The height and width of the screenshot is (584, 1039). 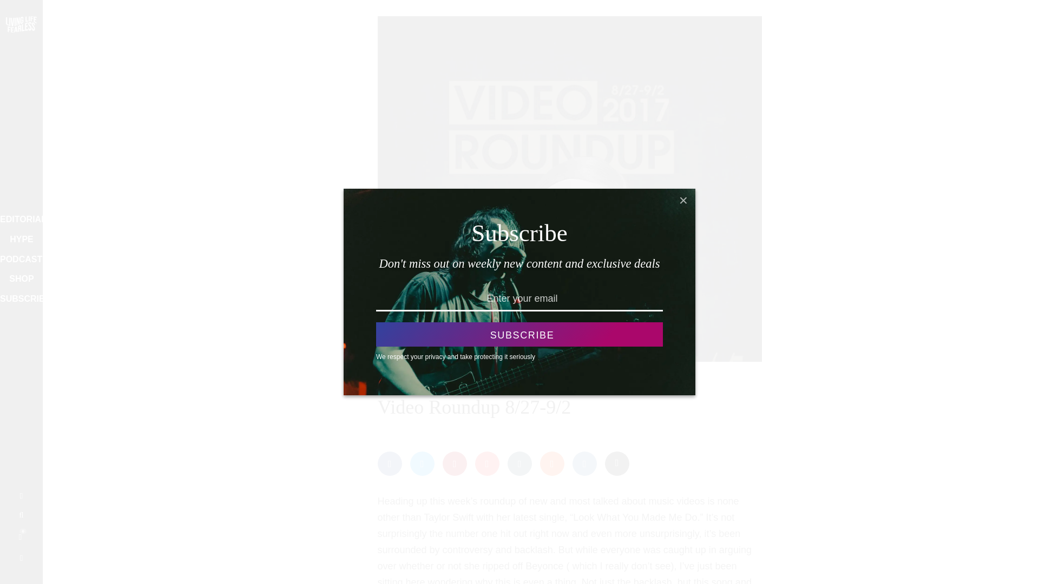 What do you see at coordinates (519, 334) in the screenshot?
I see `Subscribe` at bounding box center [519, 334].